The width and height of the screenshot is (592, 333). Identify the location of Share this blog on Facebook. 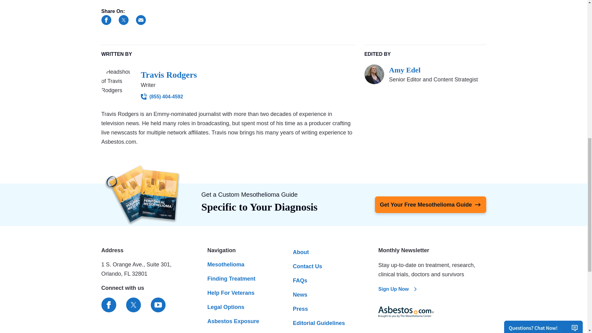
(106, 20).